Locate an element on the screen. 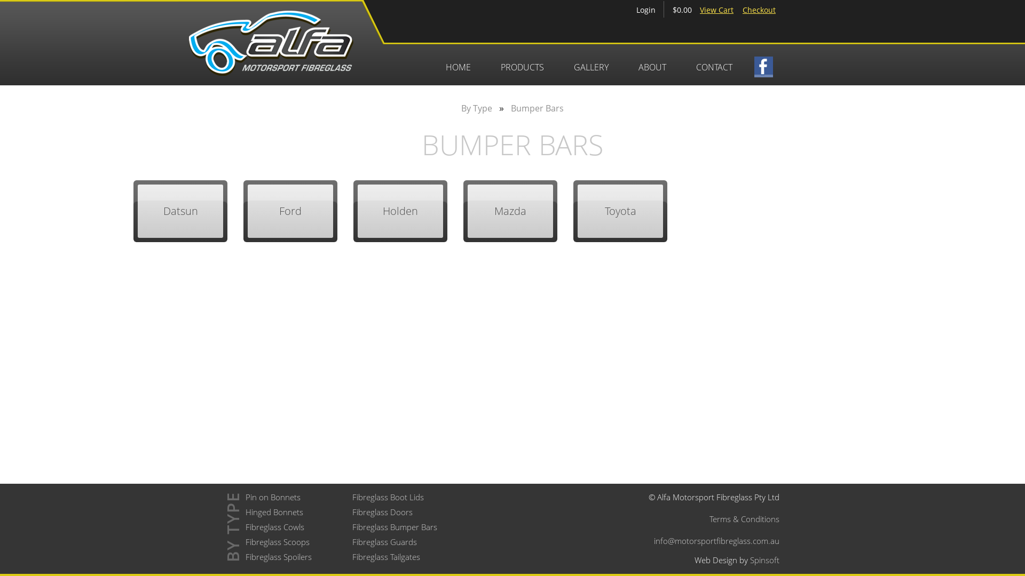  HOME is located at coordinates (458, 71).